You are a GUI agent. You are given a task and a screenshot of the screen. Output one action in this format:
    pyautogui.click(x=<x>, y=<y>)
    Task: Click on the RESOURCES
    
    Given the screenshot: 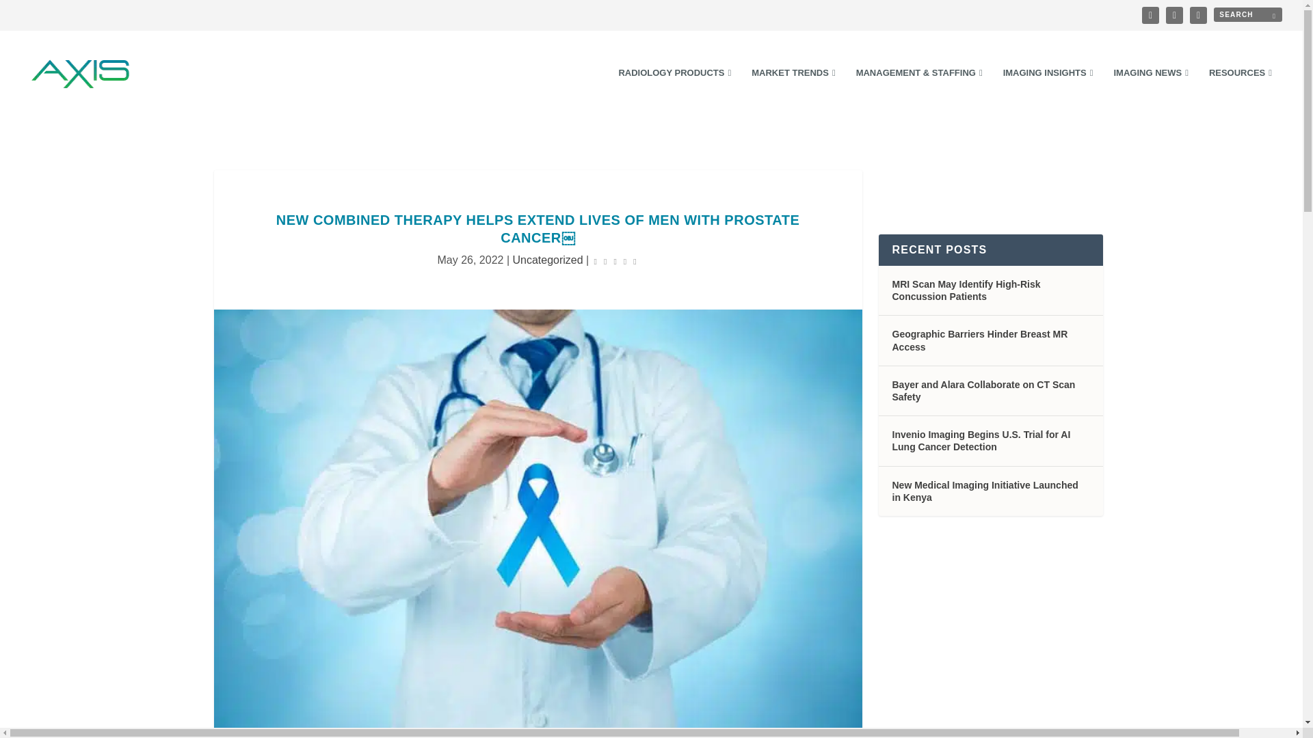 What is the action you would take?
    pyautogui.click(x=1241, y=92)
    